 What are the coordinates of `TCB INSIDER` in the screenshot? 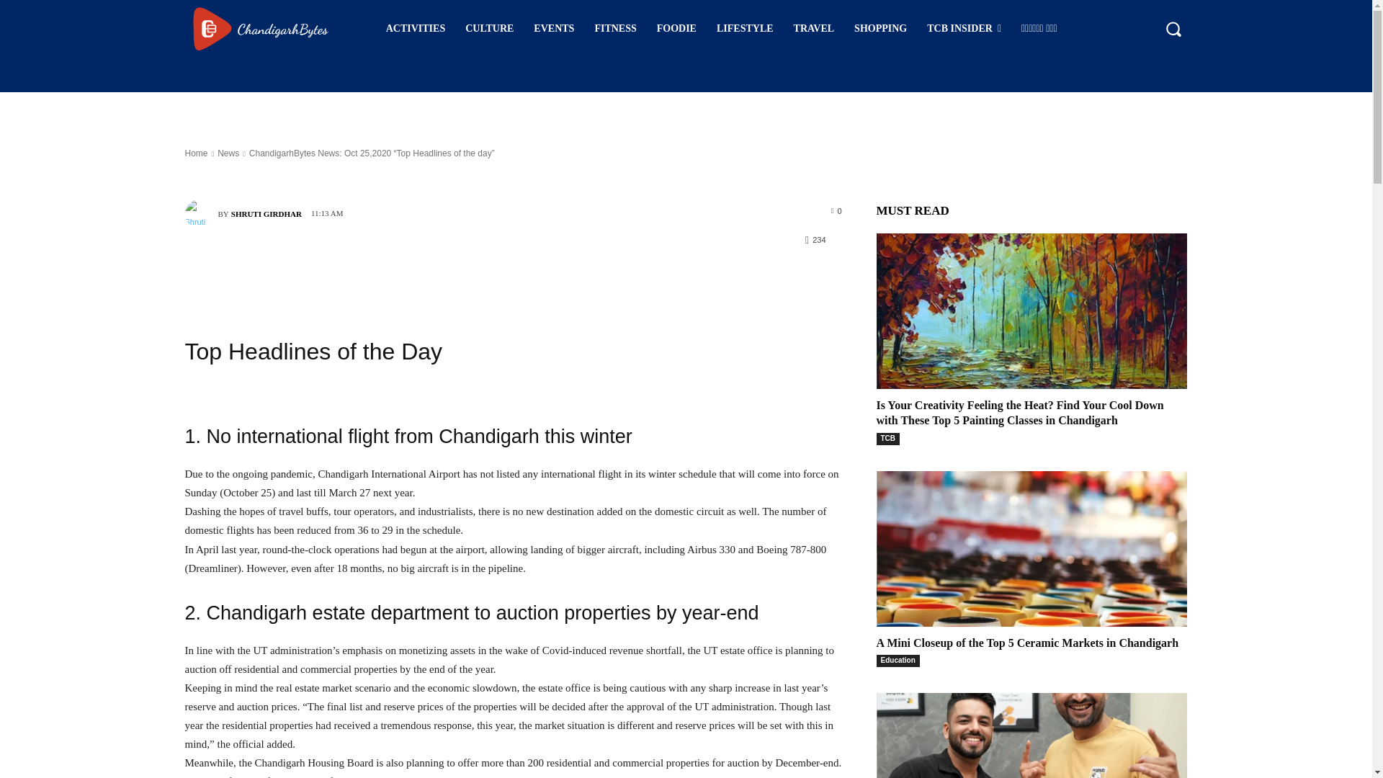 It's located at (964, 29).